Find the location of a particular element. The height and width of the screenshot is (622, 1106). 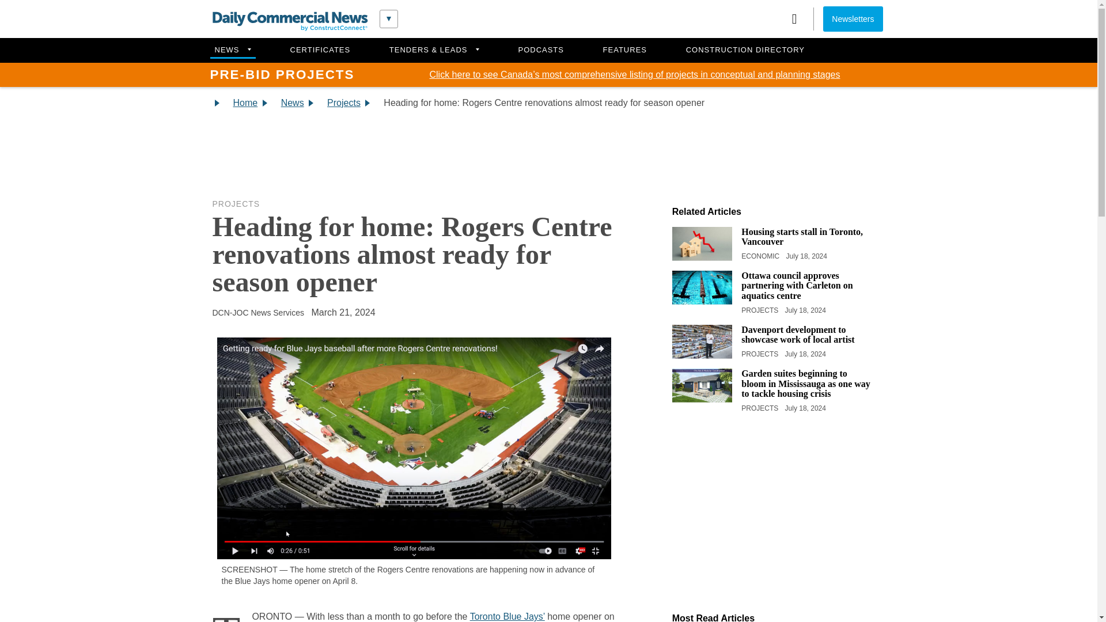

Certificates is located at coordinates (320, 50).